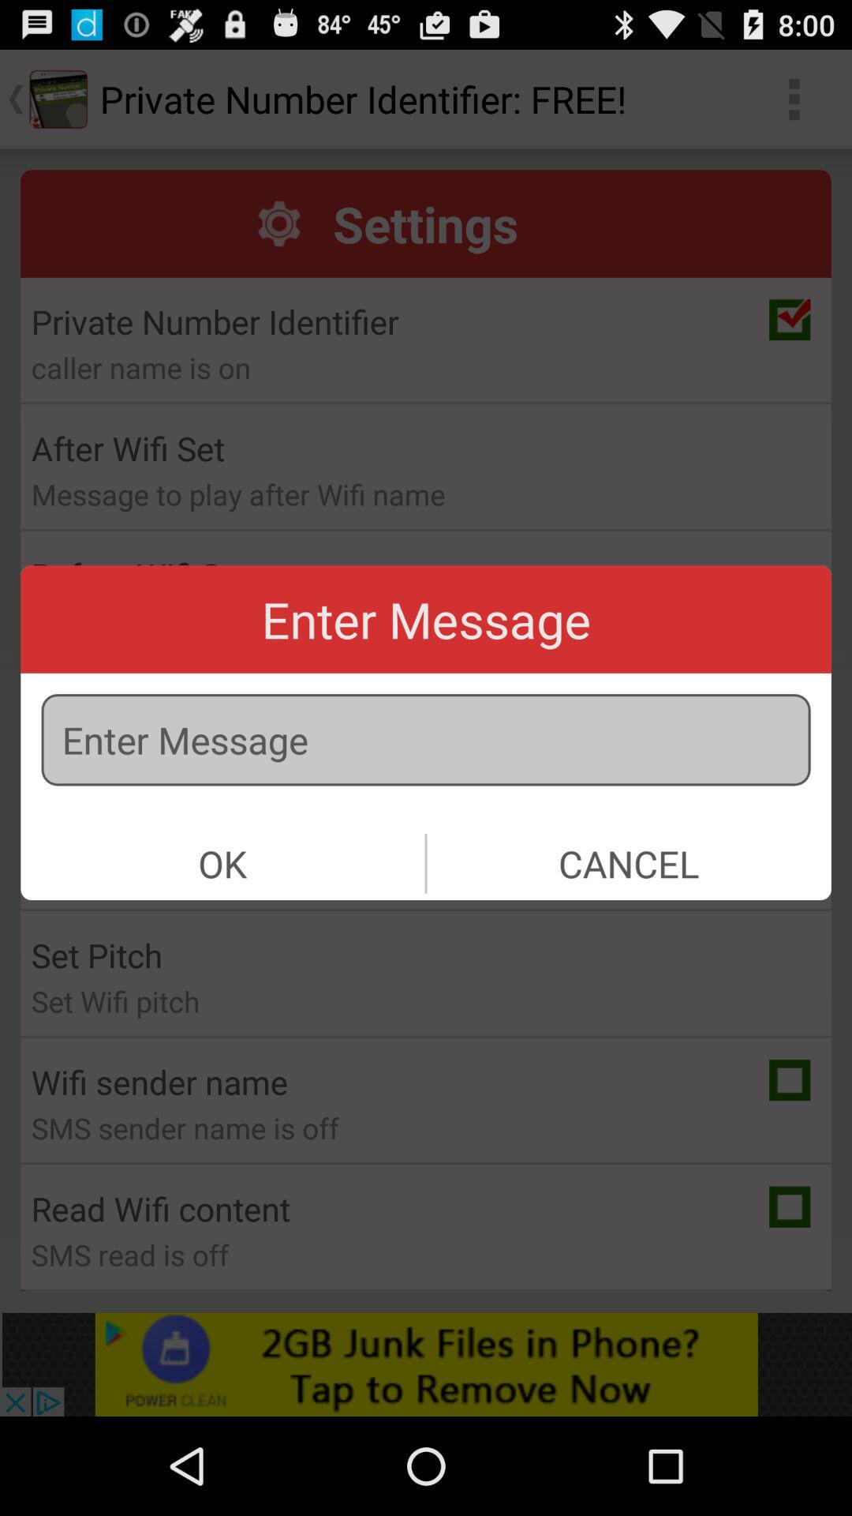 The height and width of the screenshot is (1516, 852). What do you see at coordinates (222, 864) in the screenshot?
I see `tap the button on the left` at bounding box center [222, 864].